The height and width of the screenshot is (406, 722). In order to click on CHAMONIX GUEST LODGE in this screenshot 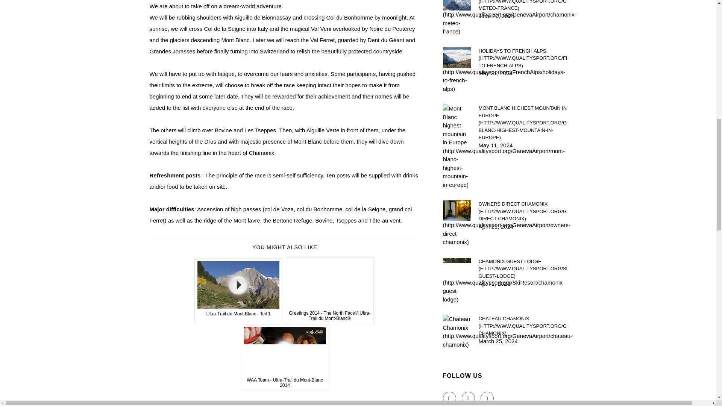, I will do `click(522, 269)`.